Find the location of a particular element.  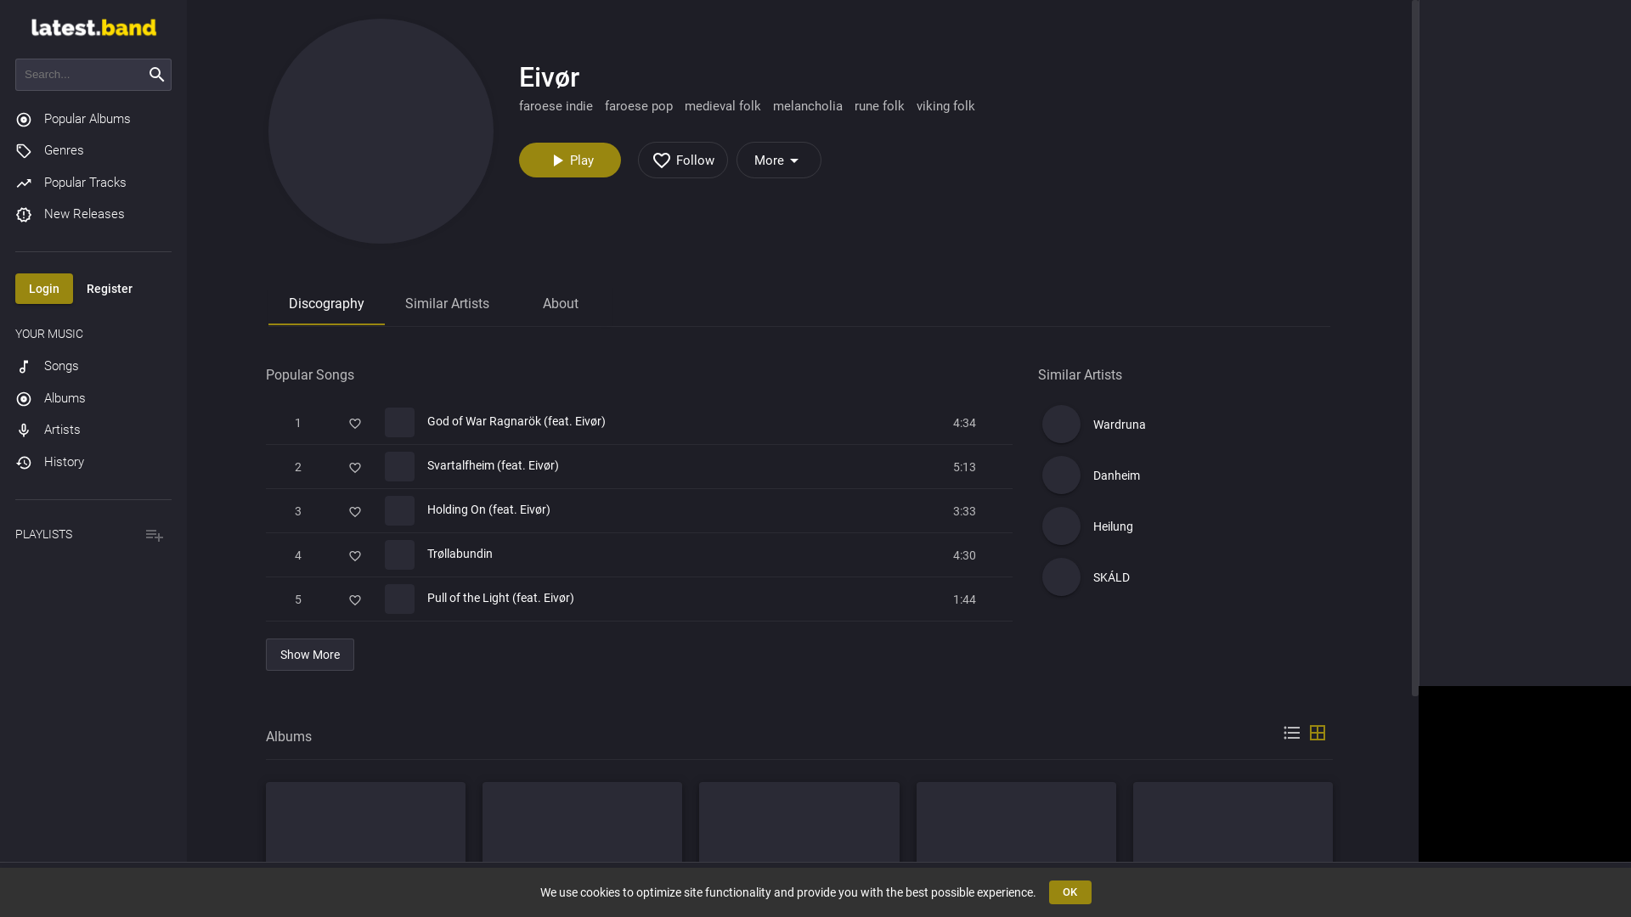

Wardruna is located at coordinates (1186, 425).